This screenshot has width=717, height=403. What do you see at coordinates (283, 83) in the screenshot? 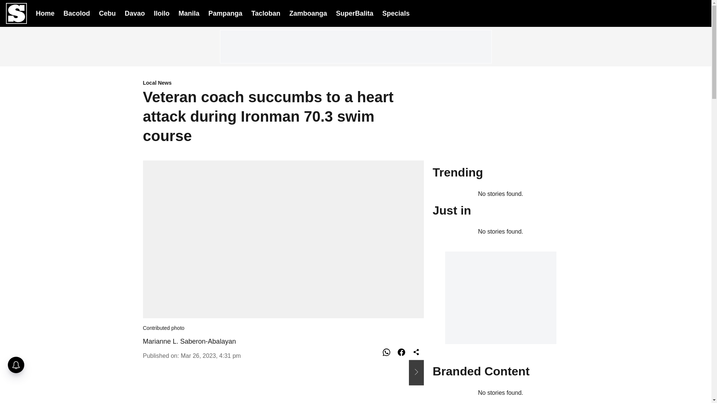
I see `Local News` at bounding box center [283, 83].